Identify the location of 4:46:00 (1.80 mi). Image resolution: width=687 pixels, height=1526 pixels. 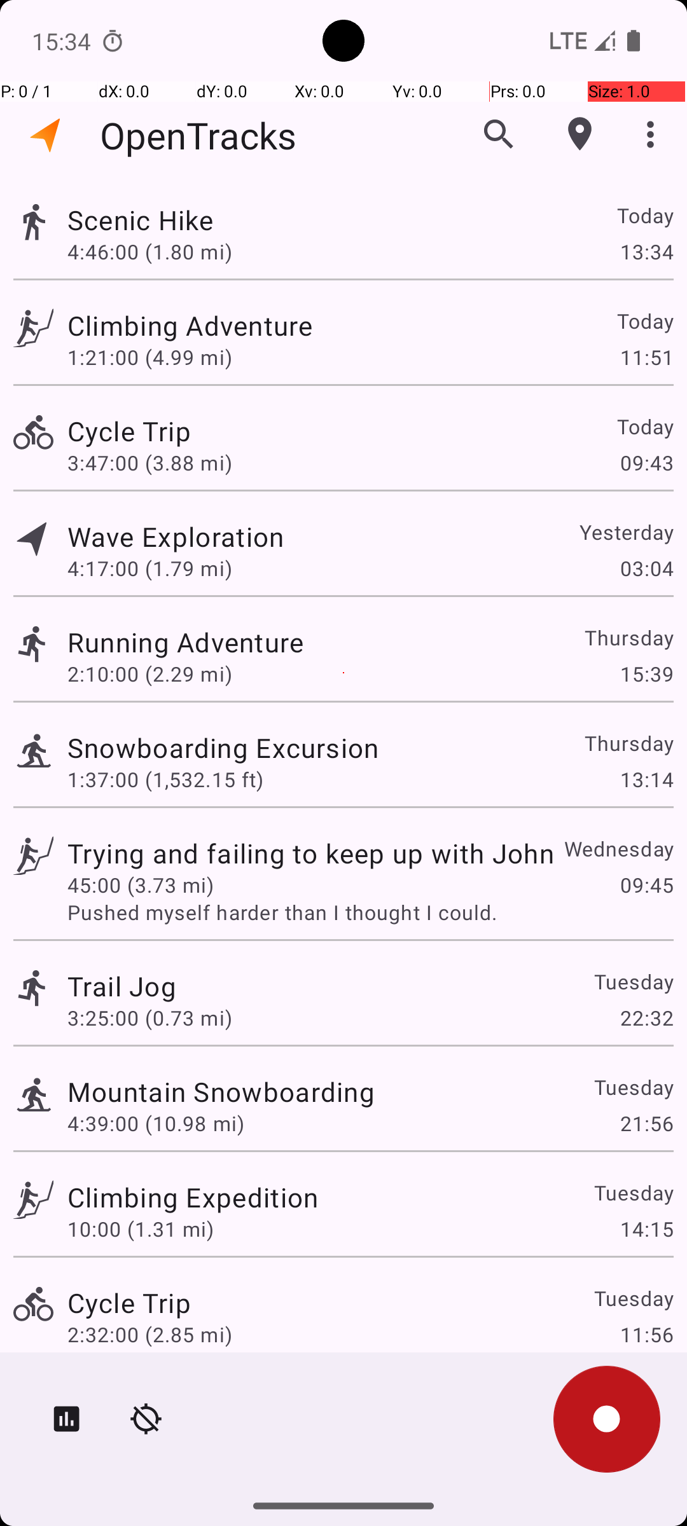
(150, 251).